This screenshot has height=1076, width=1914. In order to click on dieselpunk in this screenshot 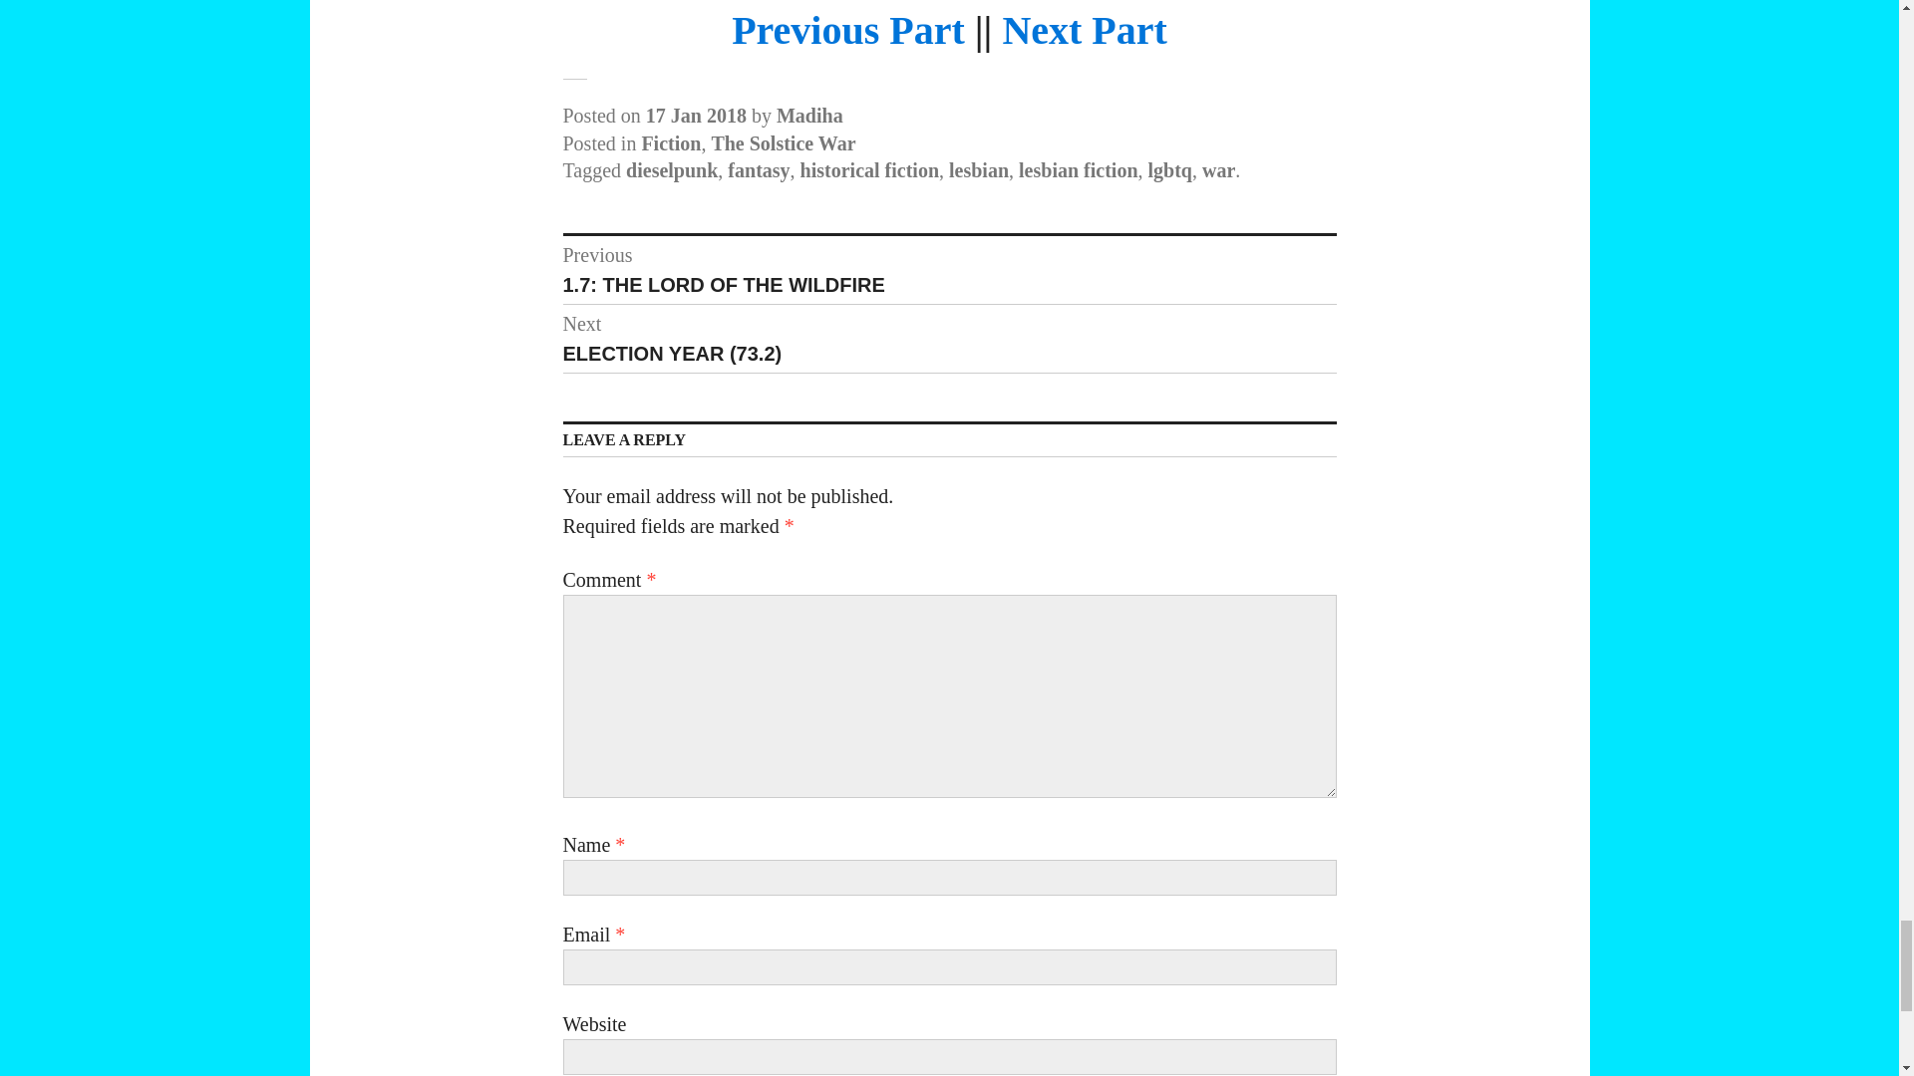, I will do `click(696, 116)`.